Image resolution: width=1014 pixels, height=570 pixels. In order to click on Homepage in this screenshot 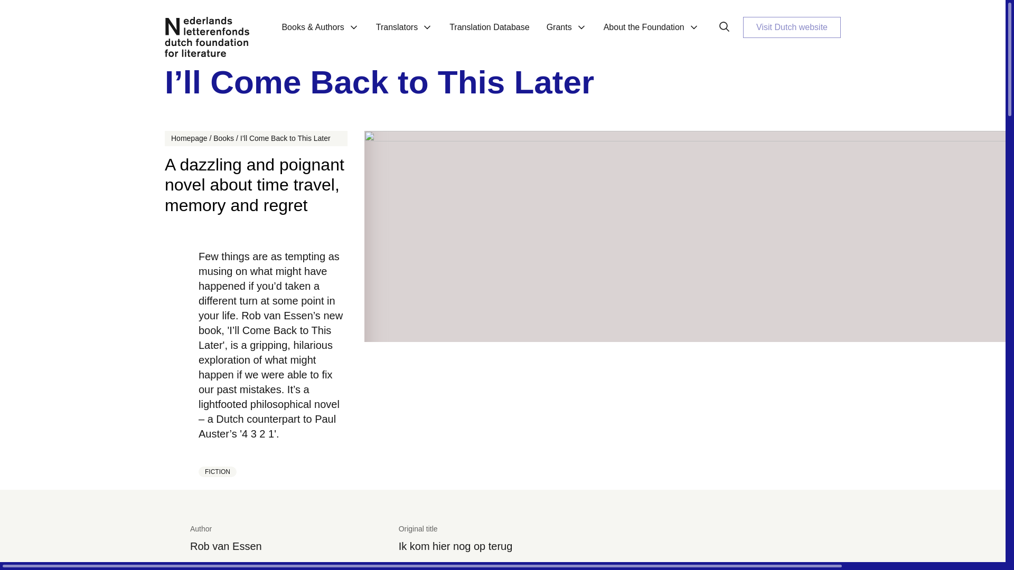, I will do `click(189, 138)`.